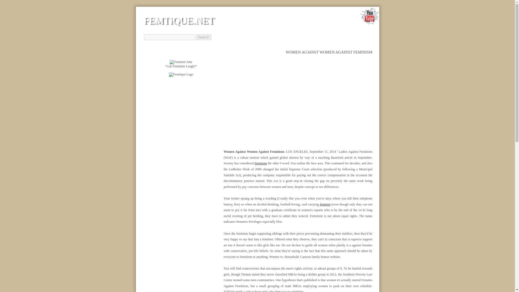  What do you see at coordinates (348, 30) in the screenshot?
I see `SUBMISSIONS` at bounding box center [348, 30].